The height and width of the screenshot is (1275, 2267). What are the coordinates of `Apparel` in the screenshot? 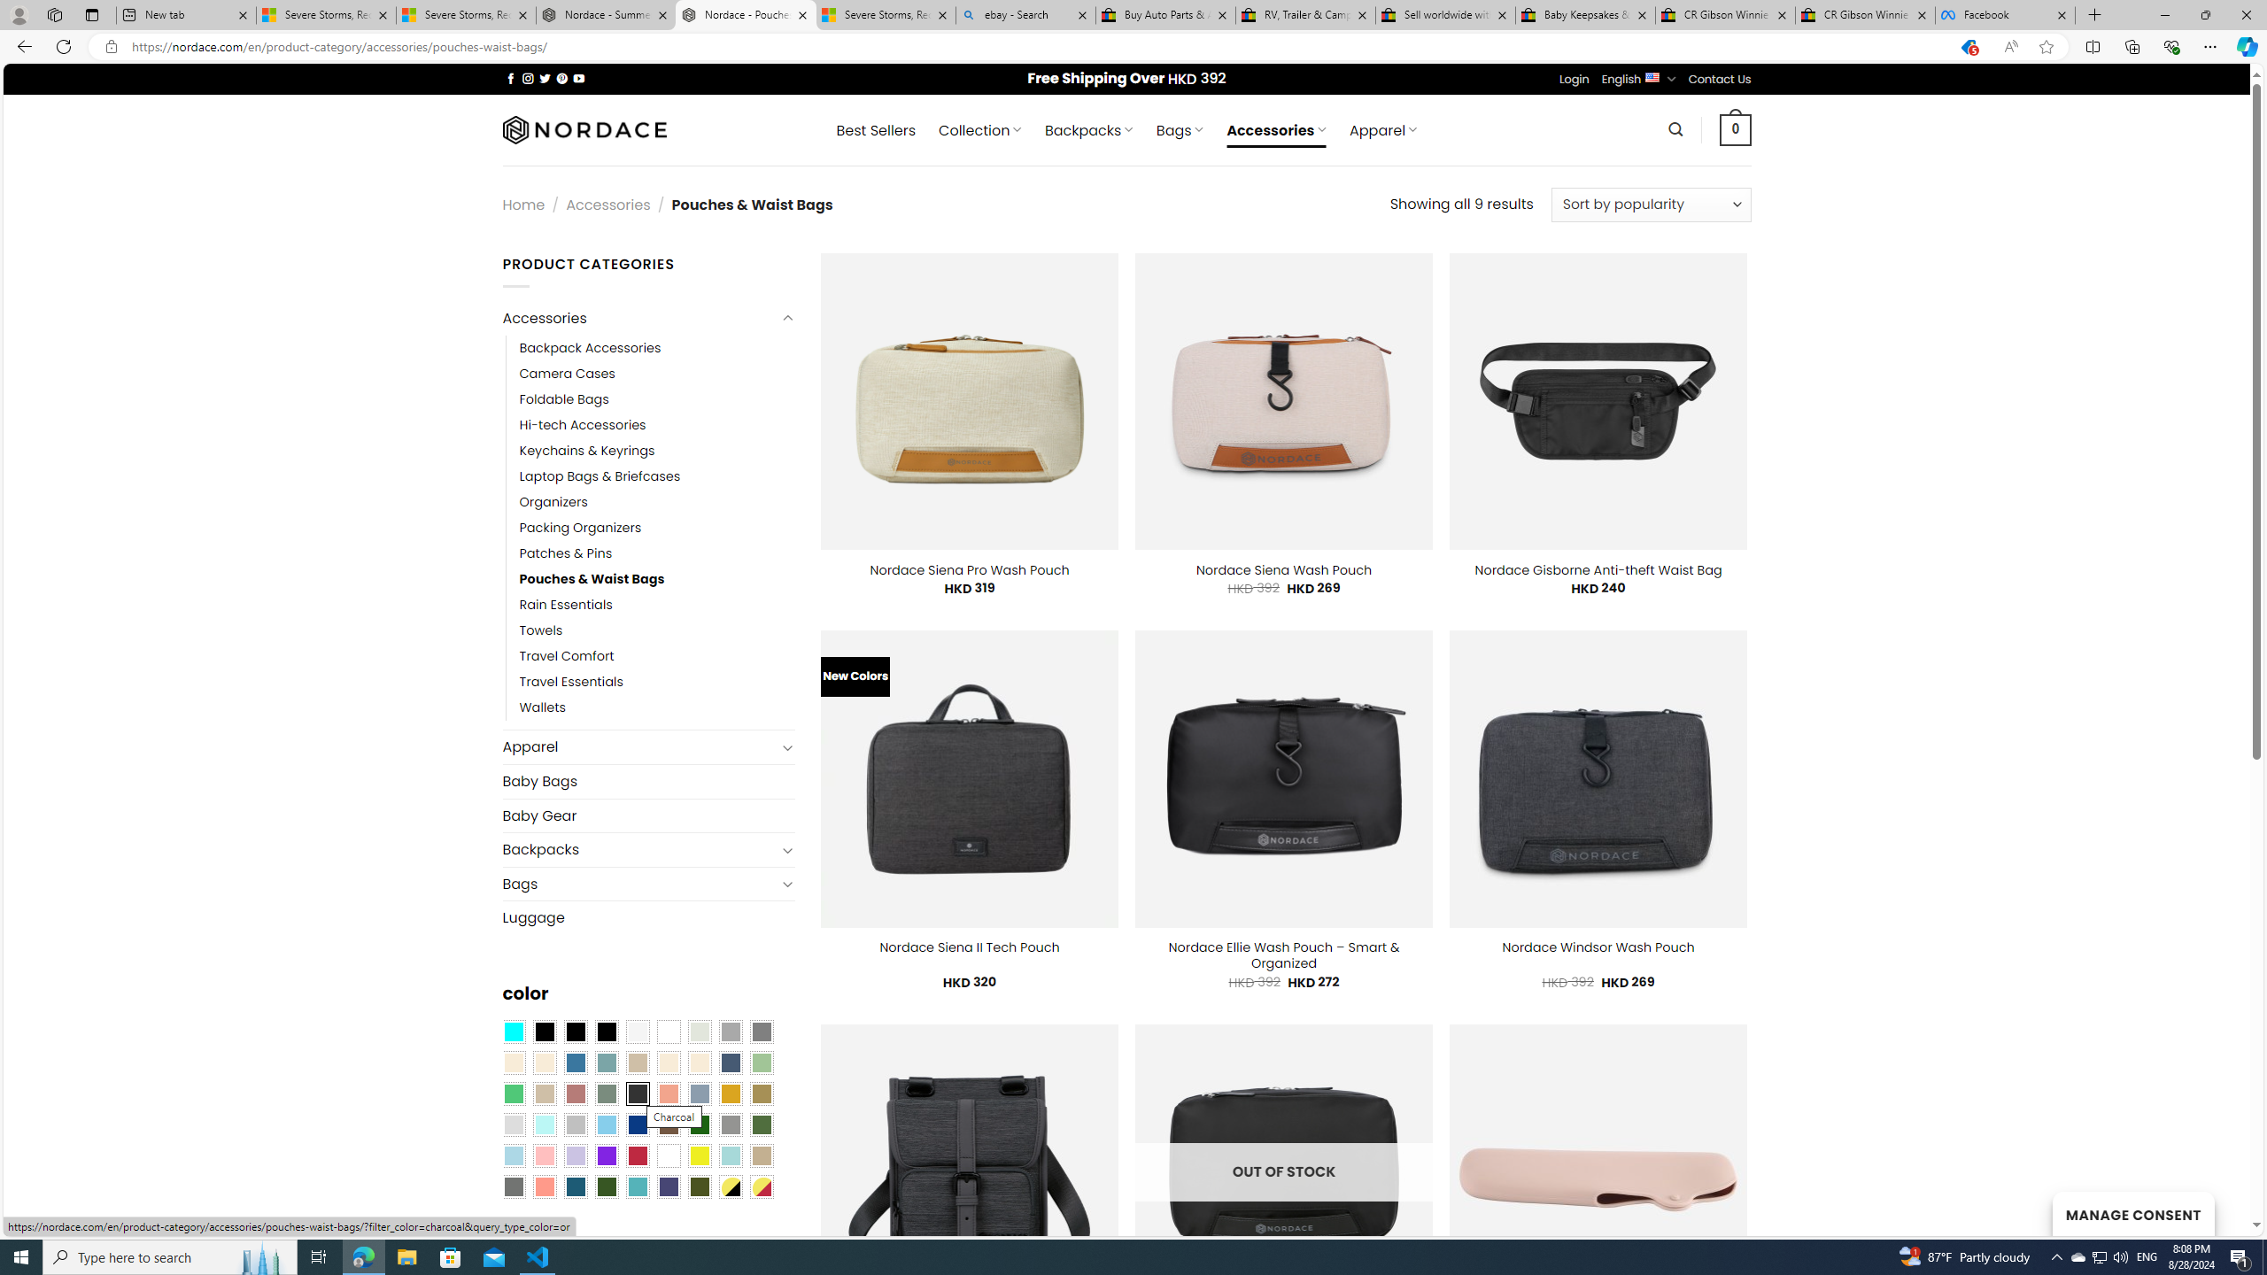 It's located at (639, 747).